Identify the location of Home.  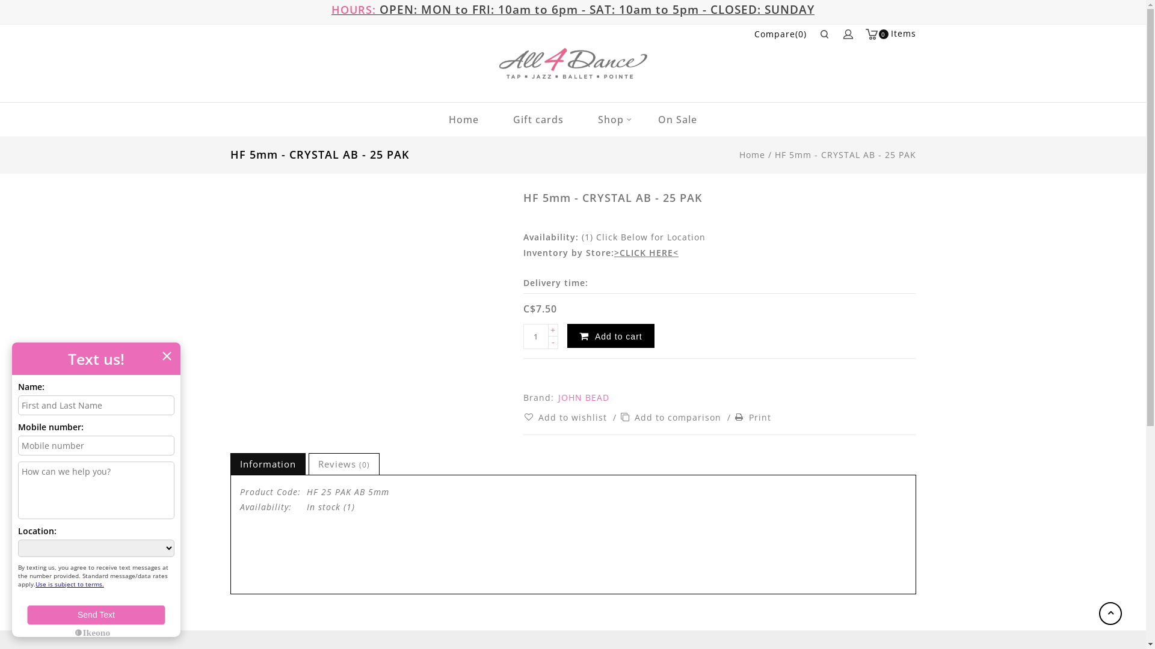
(752, 155).